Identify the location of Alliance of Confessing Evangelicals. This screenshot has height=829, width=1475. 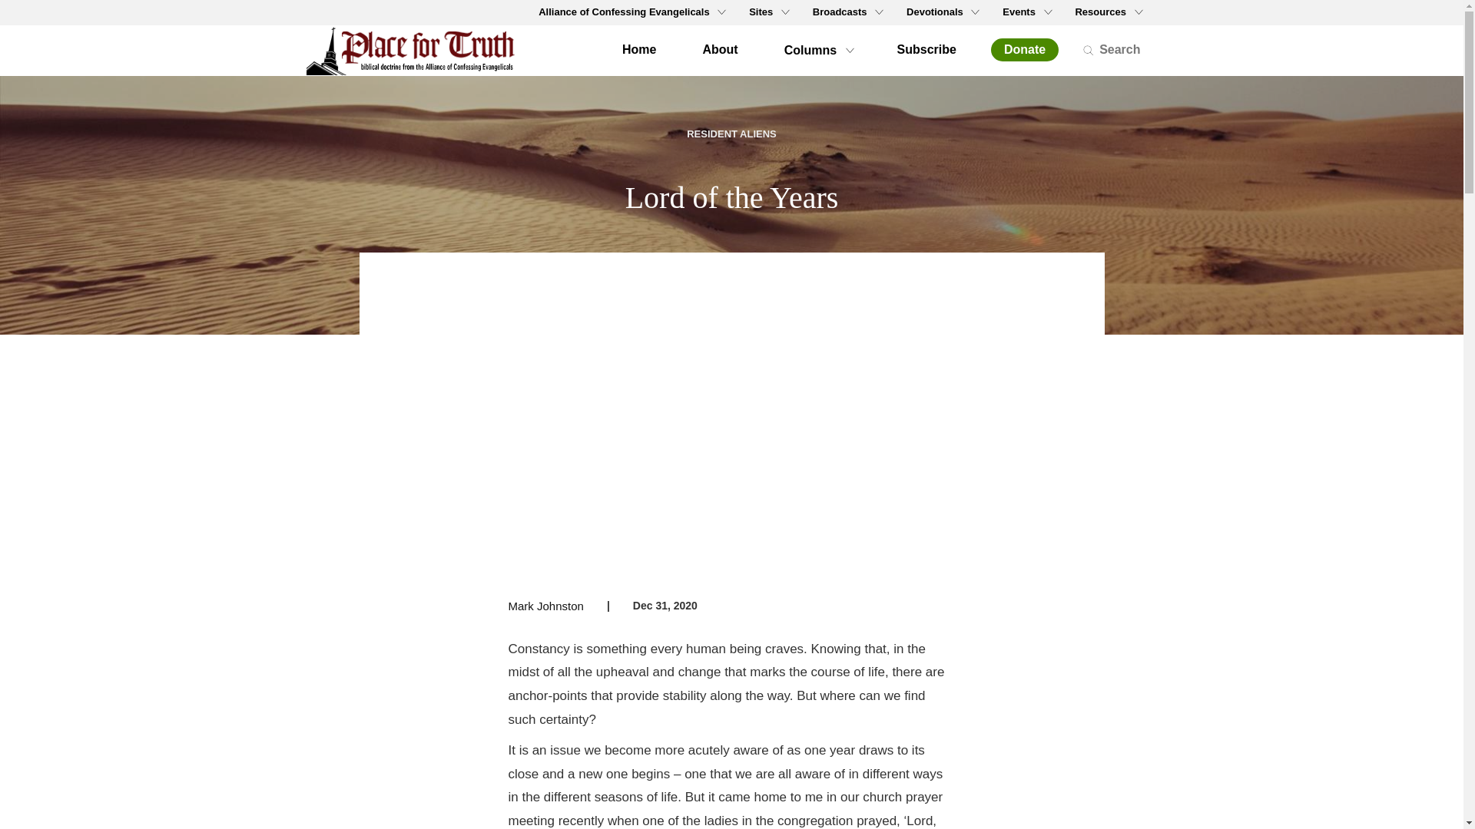
(630, 12).